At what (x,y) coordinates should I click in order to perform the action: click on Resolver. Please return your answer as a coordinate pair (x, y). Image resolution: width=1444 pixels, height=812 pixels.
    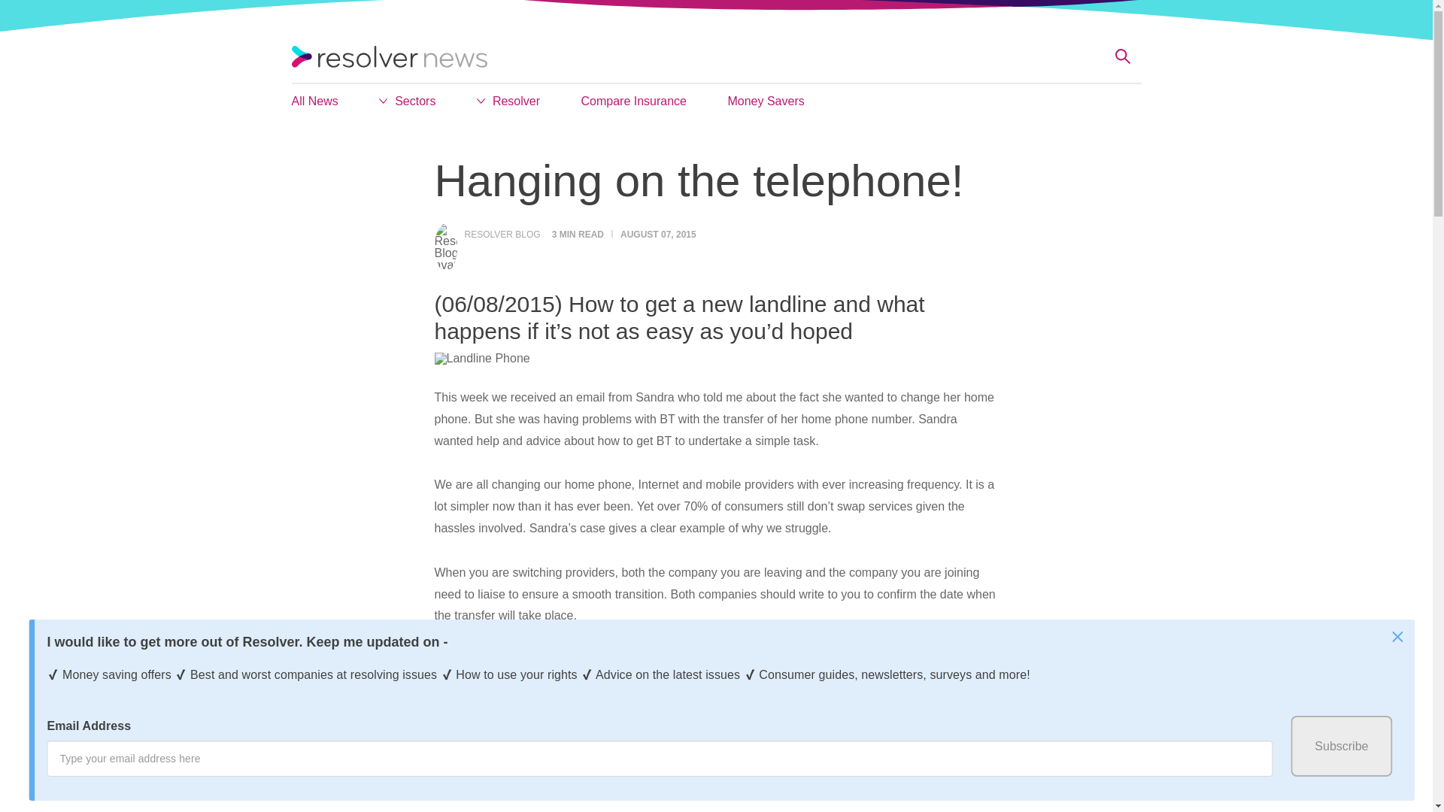
    Looking at the image, I should click on (508, 102).